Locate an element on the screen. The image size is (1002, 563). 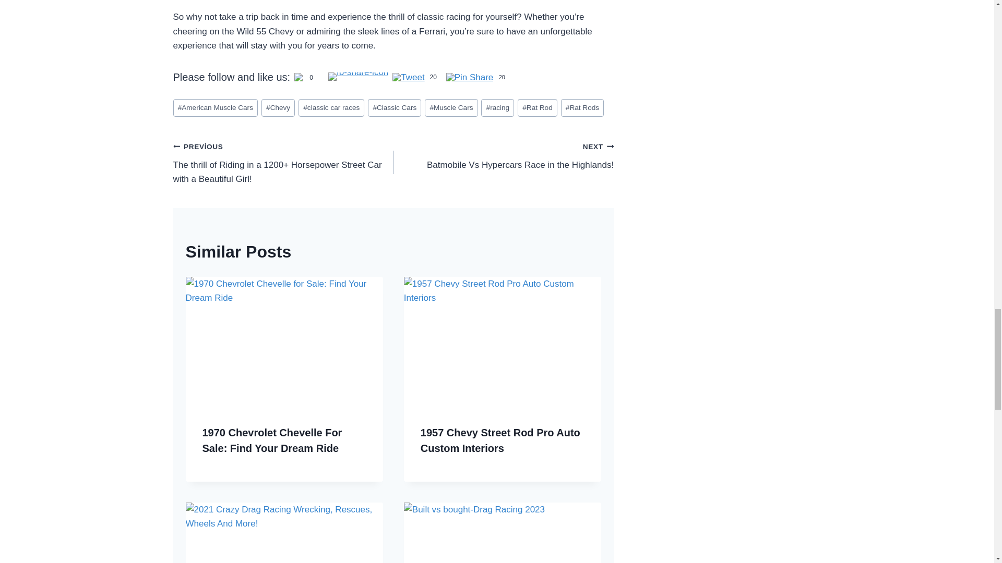
1970 Chevrolet Chevelle For Sale: Find Your Dream Ride is located at coordinates (582, 108).